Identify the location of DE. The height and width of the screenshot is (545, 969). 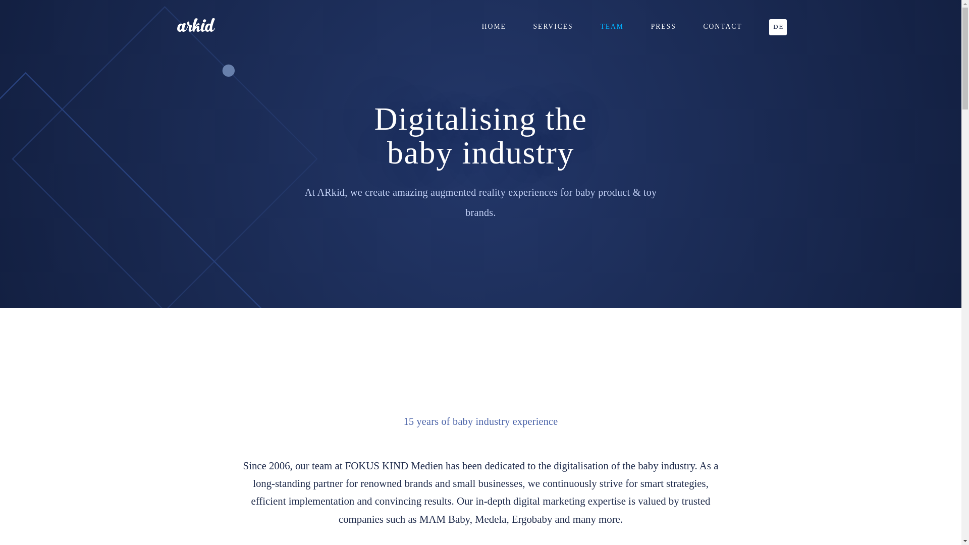
(778, 27).